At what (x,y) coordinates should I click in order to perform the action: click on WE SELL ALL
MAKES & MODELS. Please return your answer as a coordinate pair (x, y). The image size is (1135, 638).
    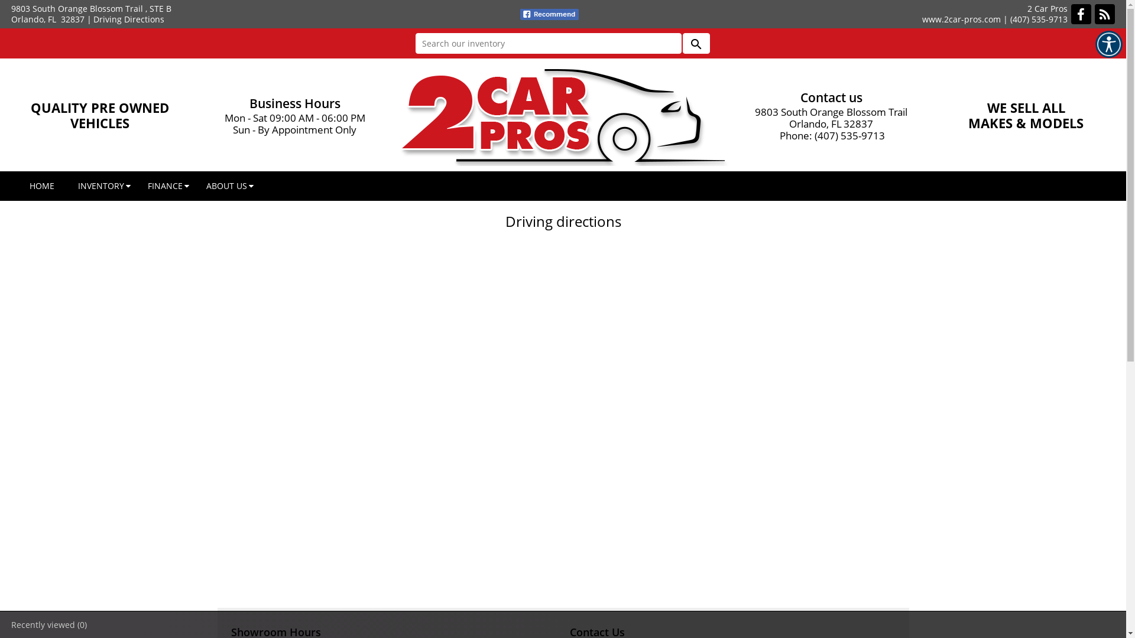
    Looking at the image, I should click on (1026, 115).